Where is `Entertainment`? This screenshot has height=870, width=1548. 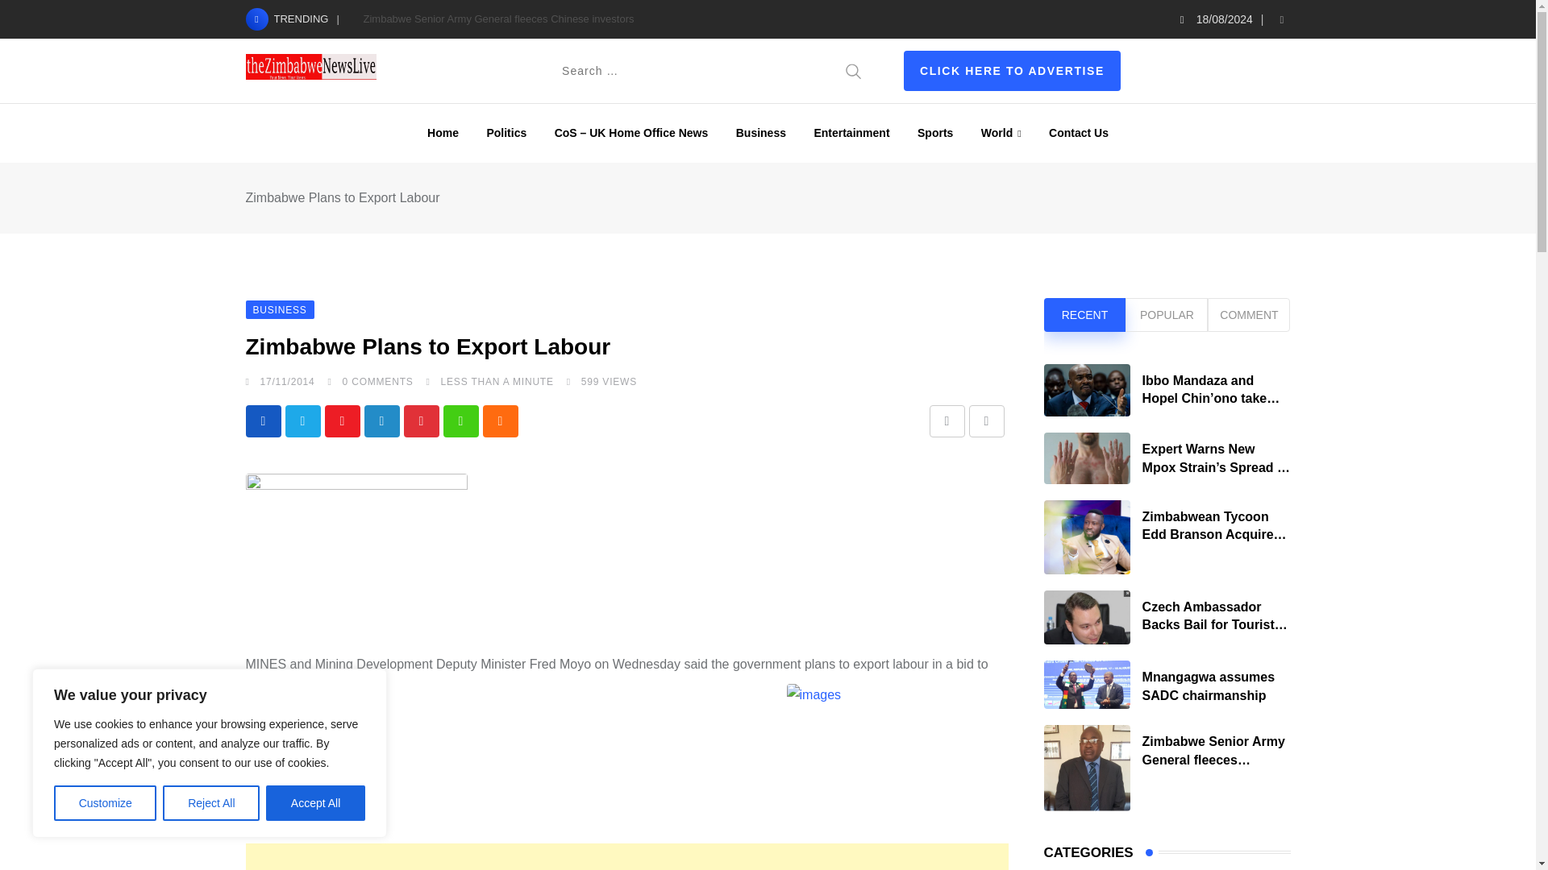 Entertainment is located at coordinates (851, 132).